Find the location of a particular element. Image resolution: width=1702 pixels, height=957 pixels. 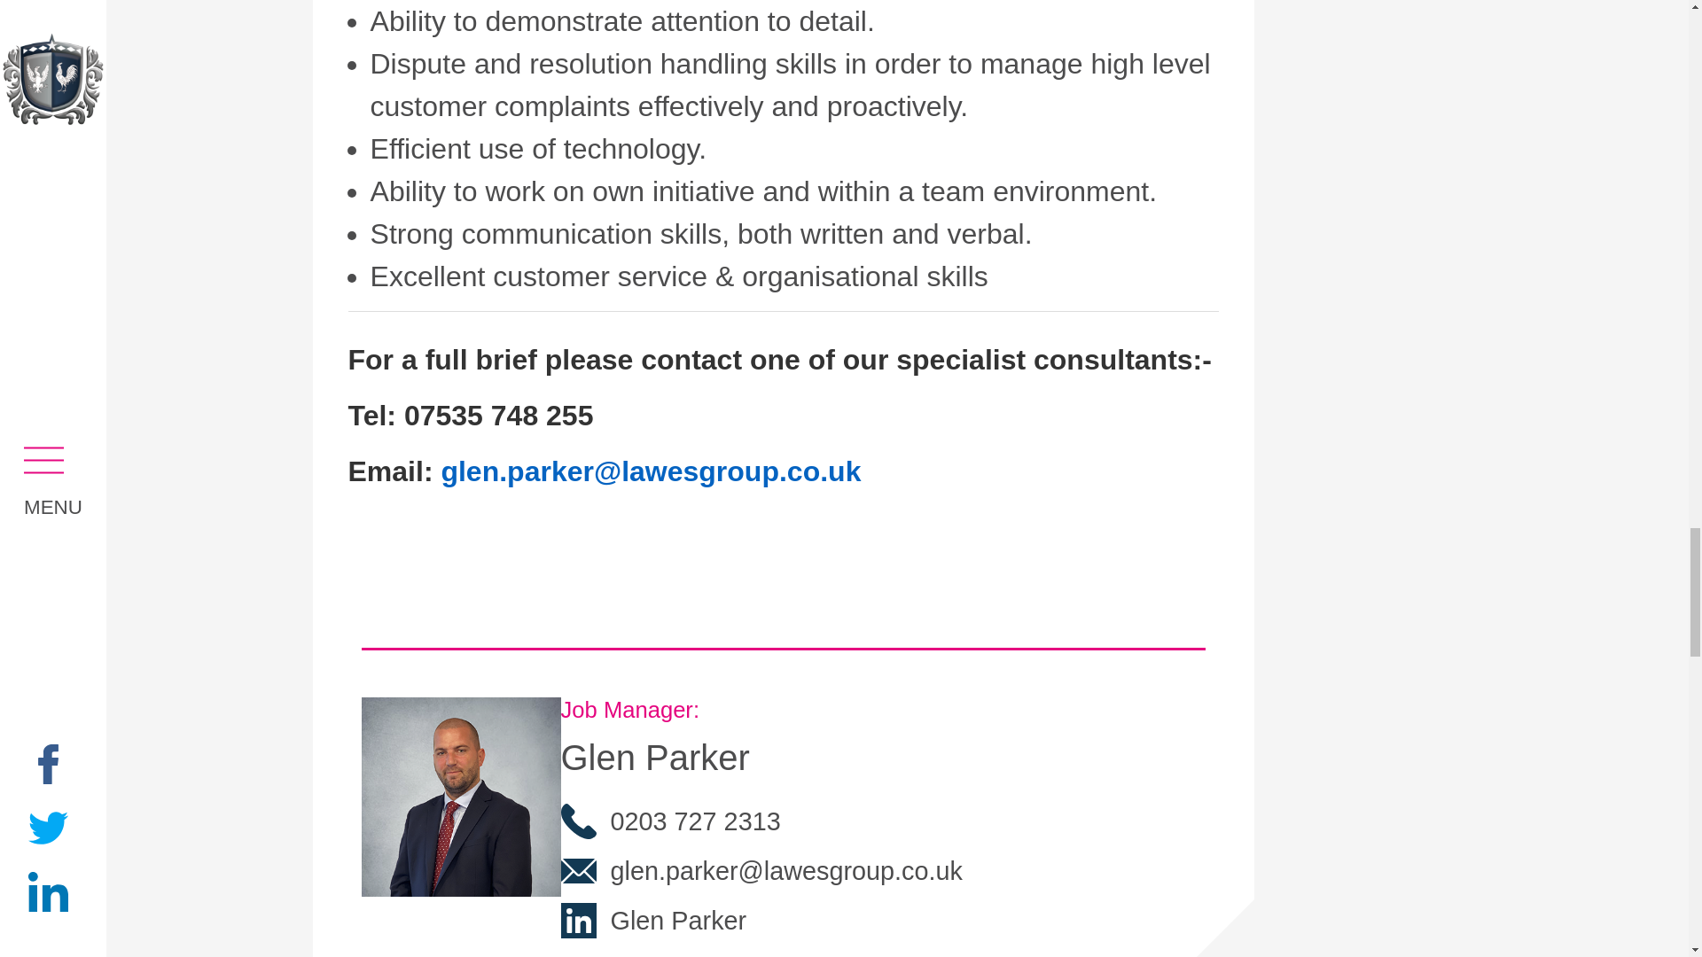

Glen Parker is located at coordinates (761, 920).